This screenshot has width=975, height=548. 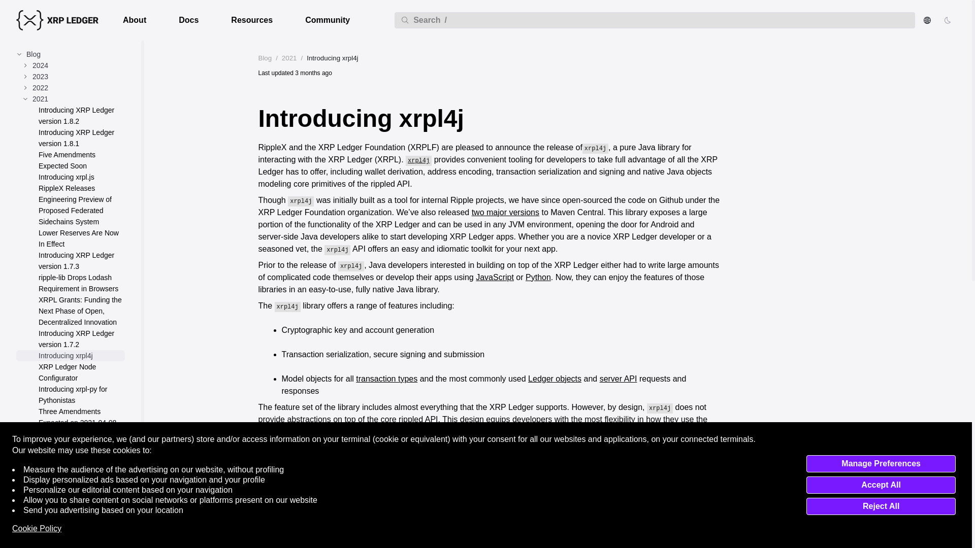 What do you see at coordinates (134, 20) in the screenshot?
I see `About` at bounding box center [134, 20].